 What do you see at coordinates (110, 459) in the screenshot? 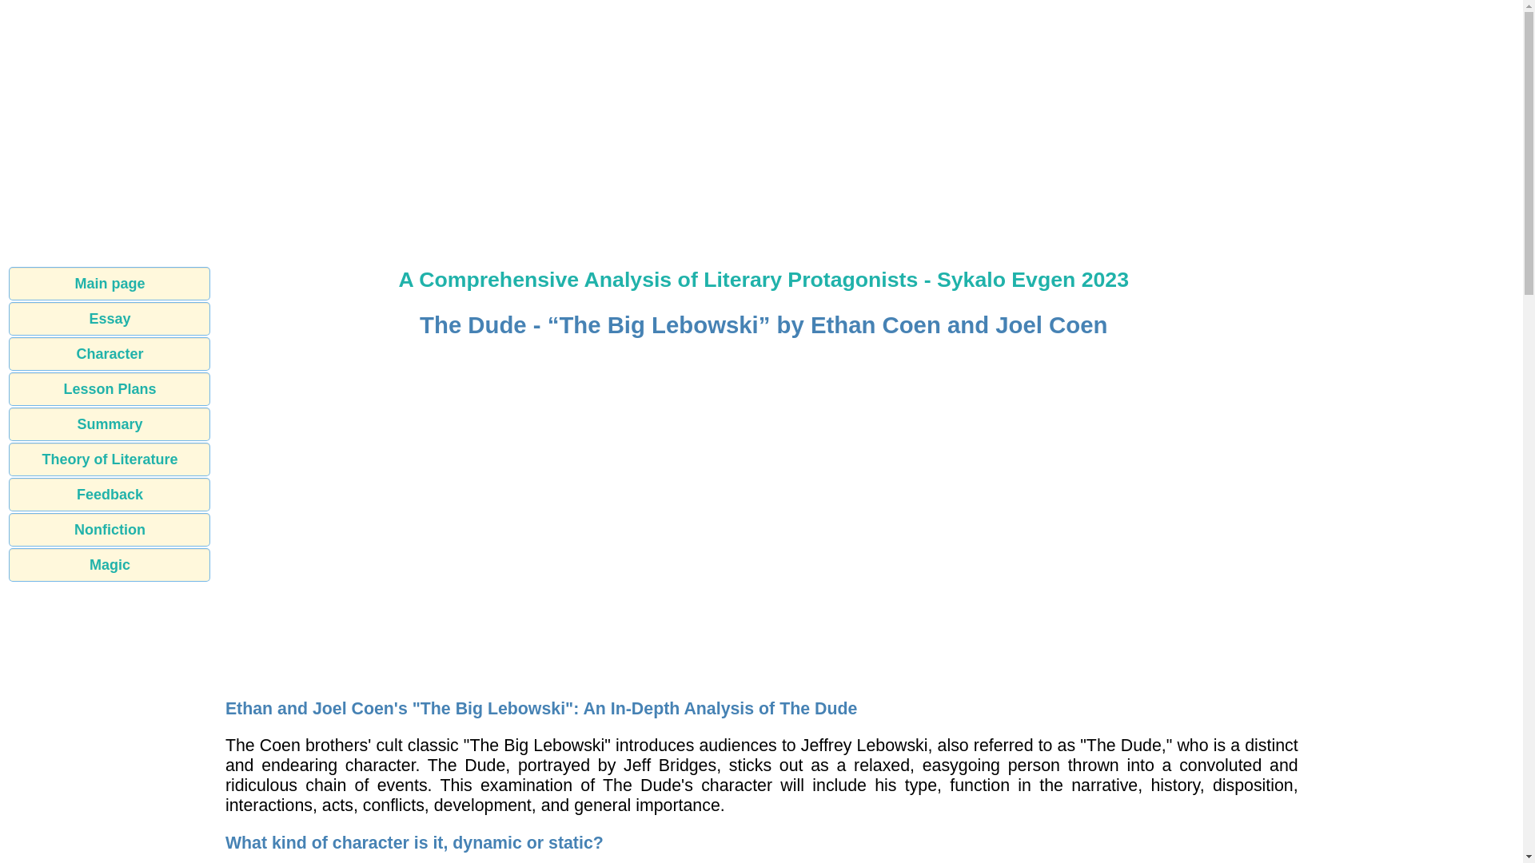
I see `Theory of Literature` at bounding box center [110, 459].